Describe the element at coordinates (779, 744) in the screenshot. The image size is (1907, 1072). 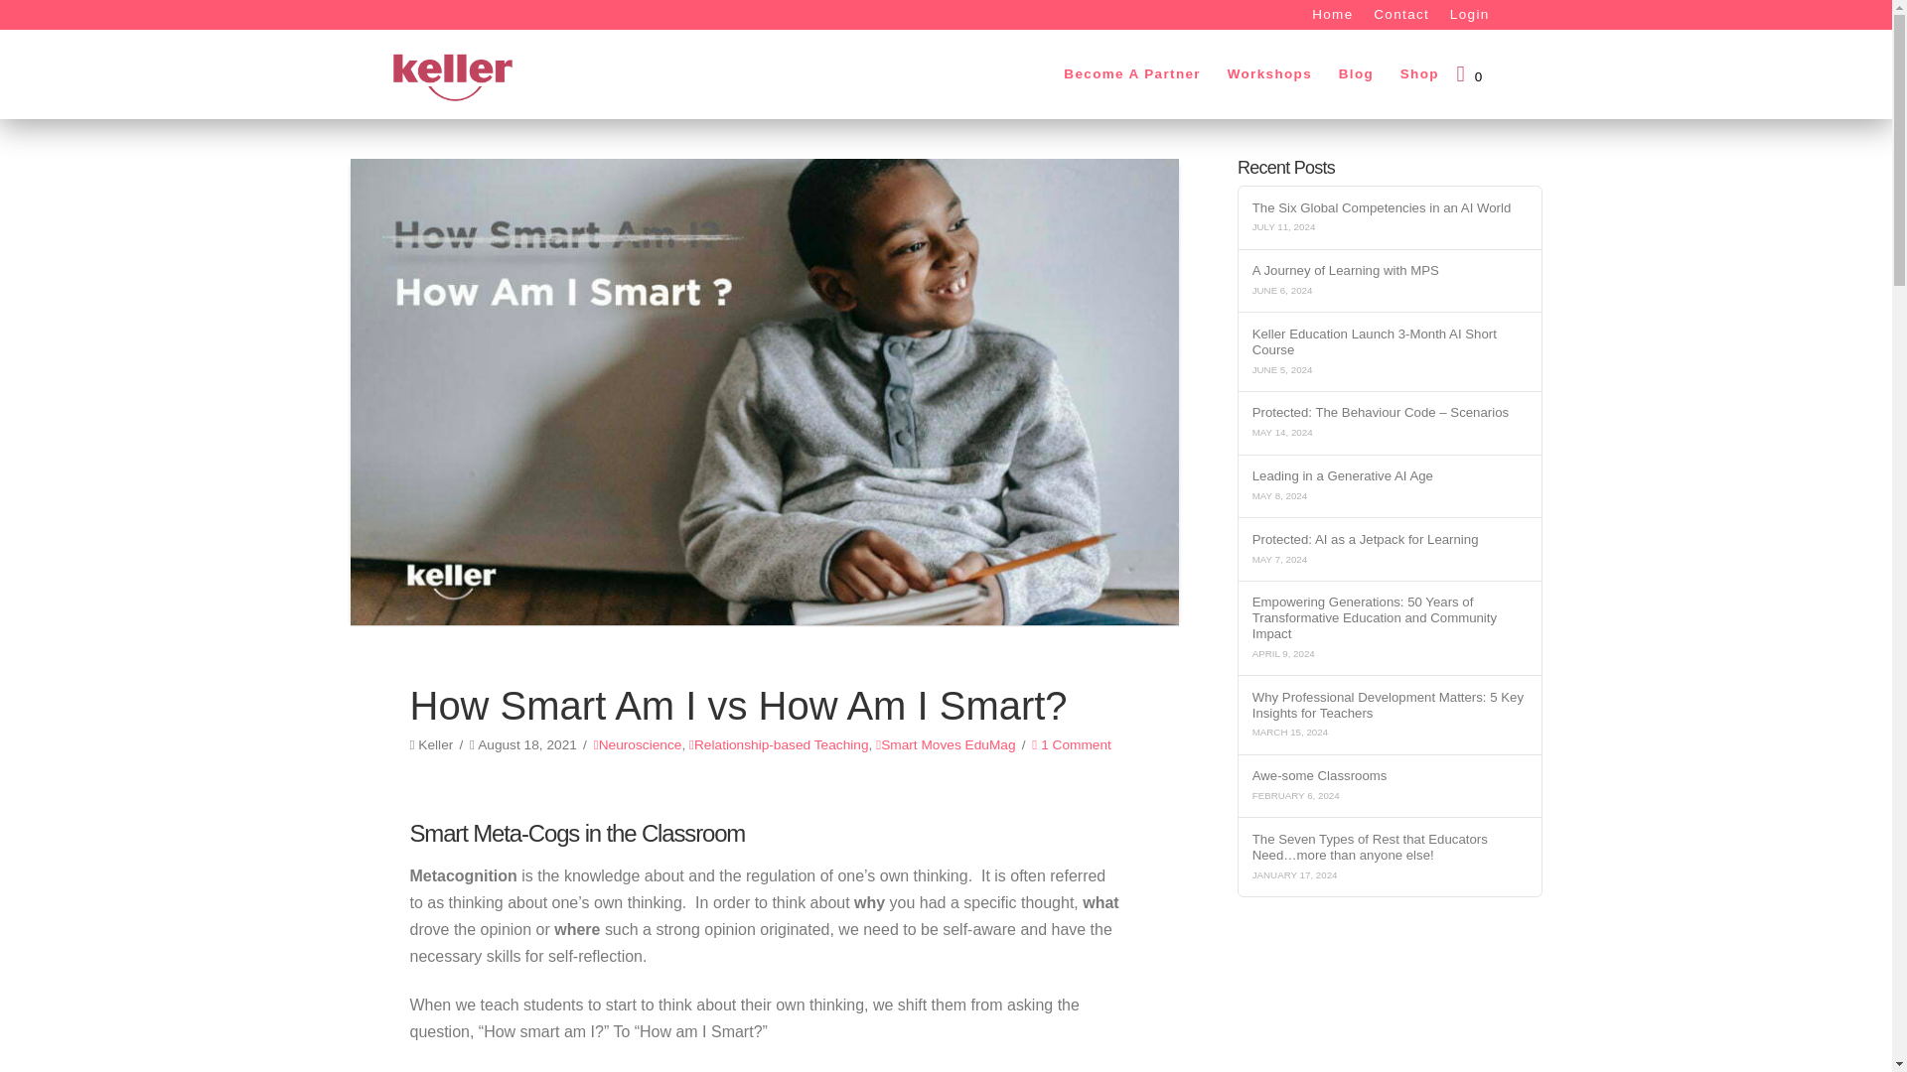
I see `Relationship-based Teaching` at that location.